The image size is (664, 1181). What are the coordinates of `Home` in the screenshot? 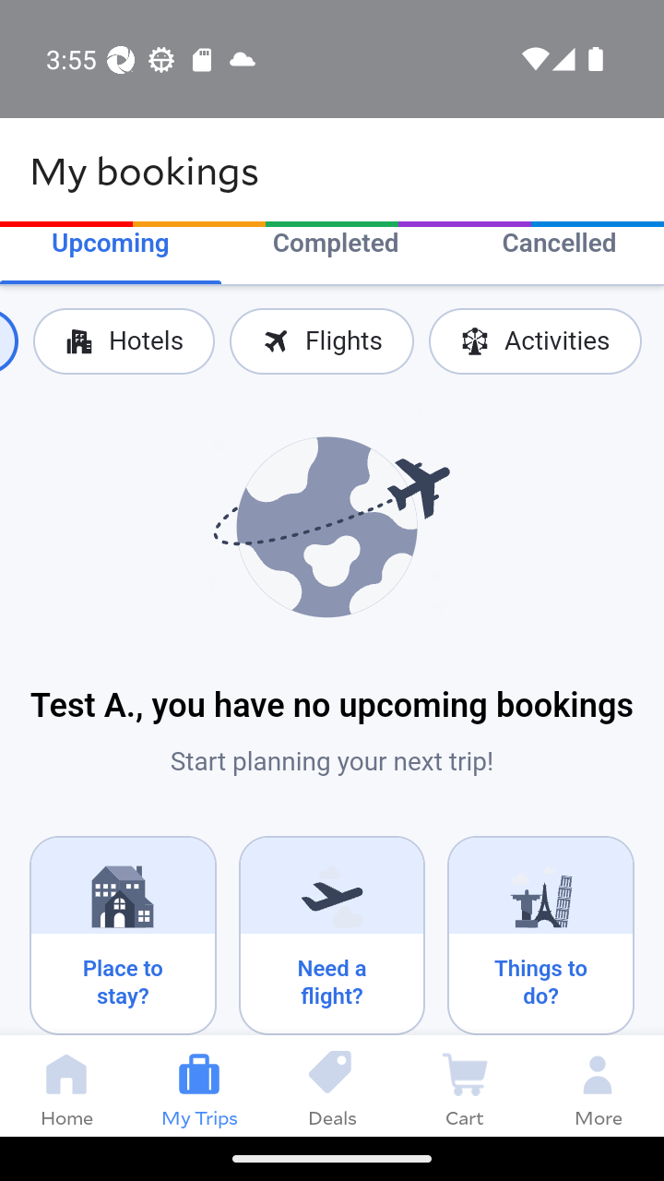 It's located at (66, 1085).